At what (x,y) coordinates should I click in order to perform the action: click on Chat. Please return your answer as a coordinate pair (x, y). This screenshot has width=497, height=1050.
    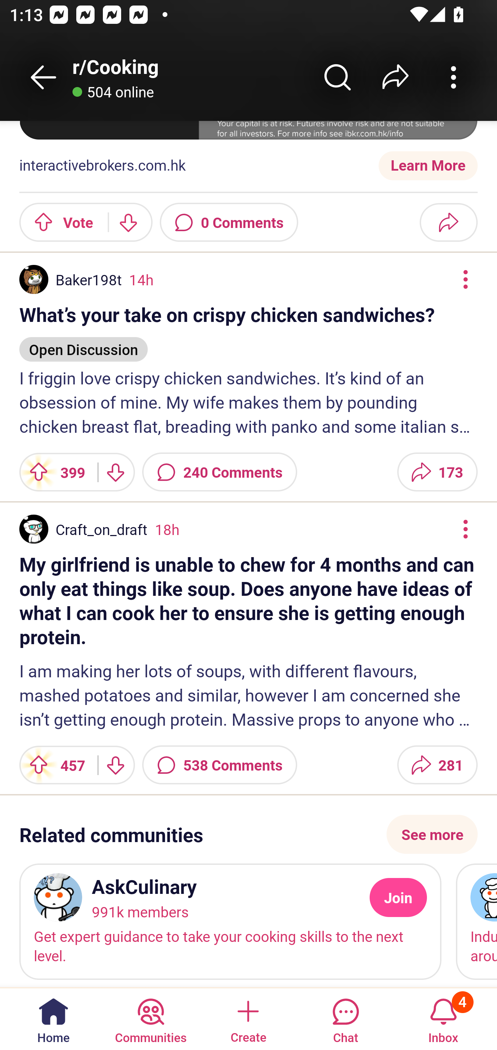
    Looking at the image, I should click on (345, 1018).